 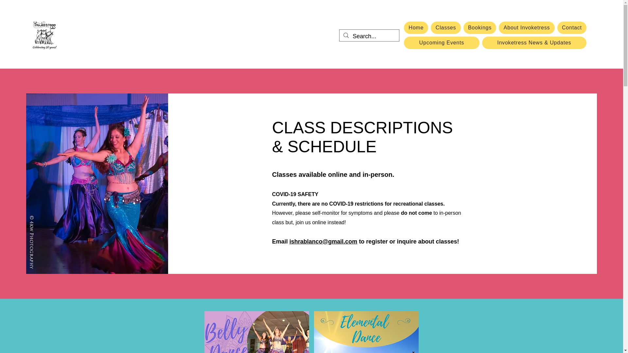 I want to click on Contact, so click(x=572, y=27).